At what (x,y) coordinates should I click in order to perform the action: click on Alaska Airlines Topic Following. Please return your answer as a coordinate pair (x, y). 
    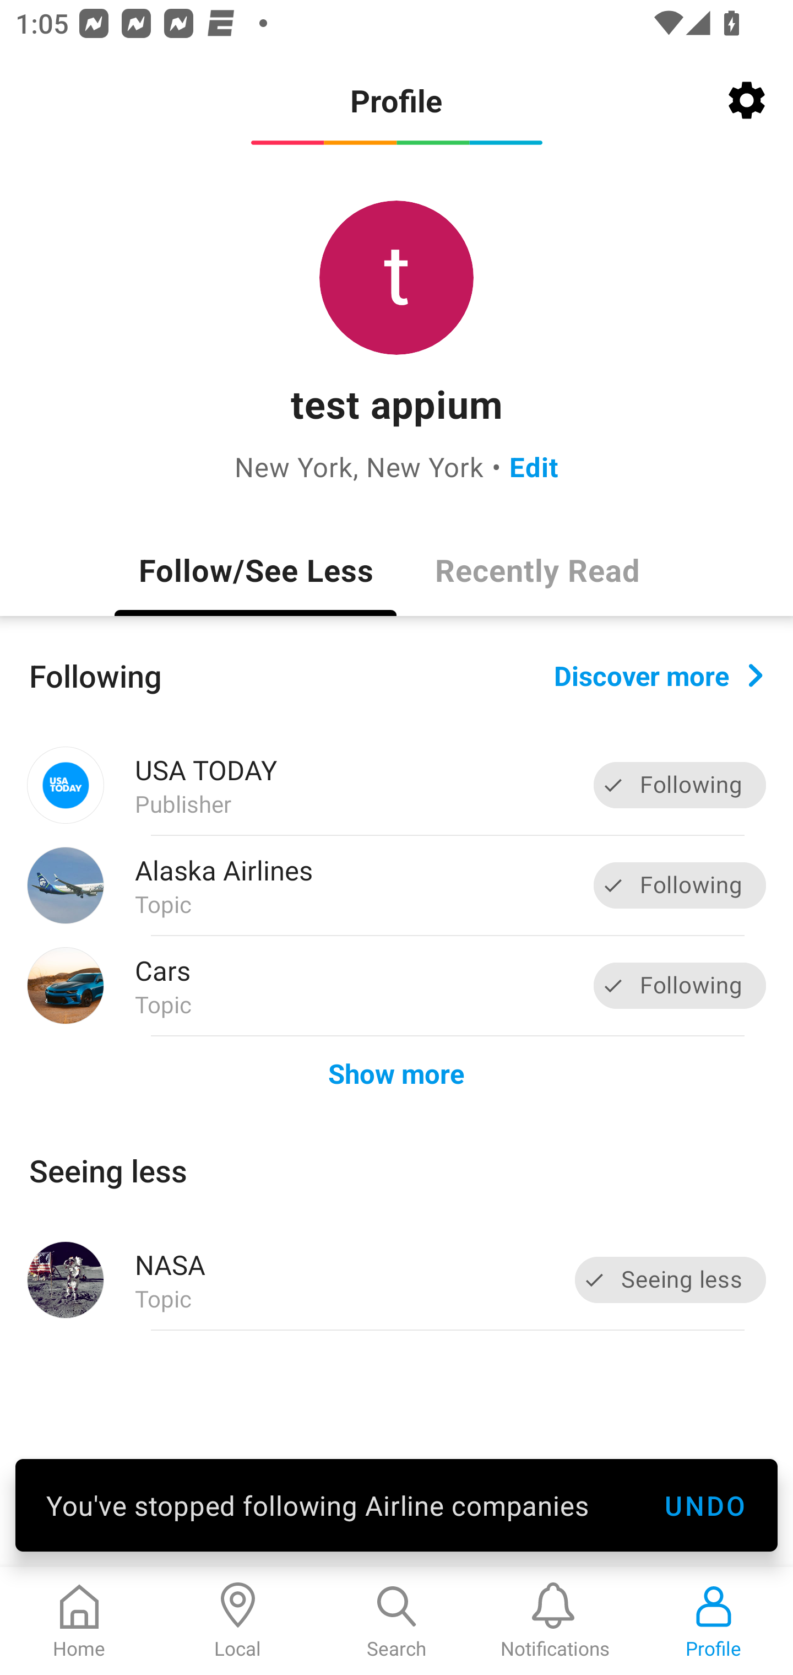
    Looking at the image, I should click on (397, 886).